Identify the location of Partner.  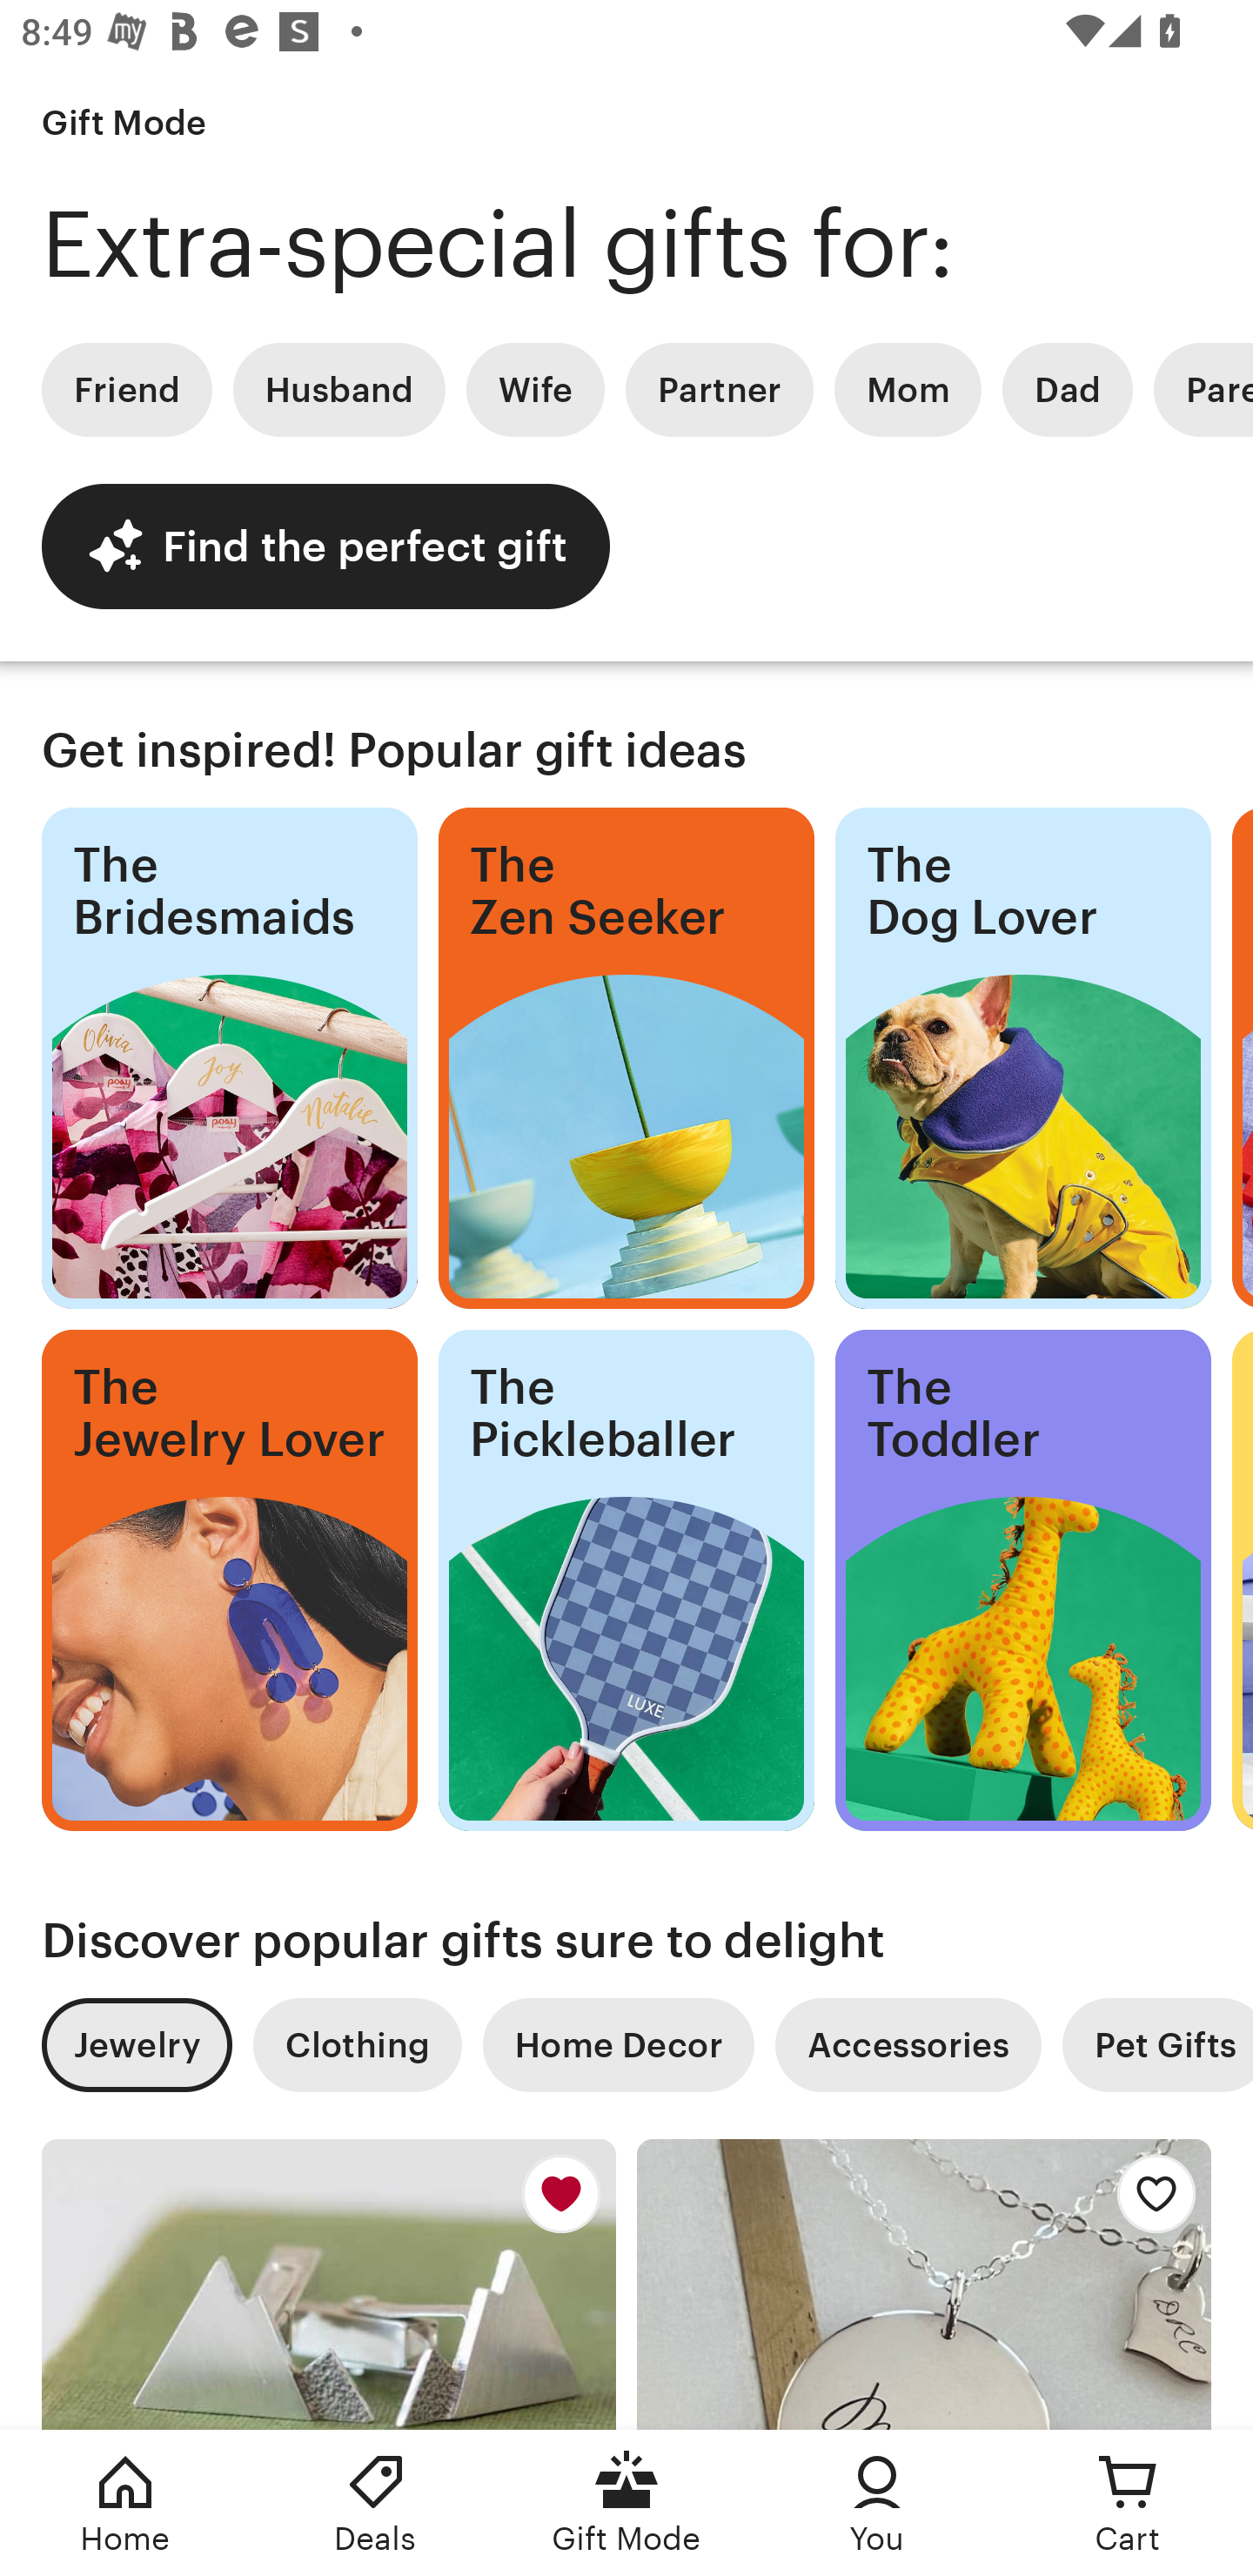
(719, 390).